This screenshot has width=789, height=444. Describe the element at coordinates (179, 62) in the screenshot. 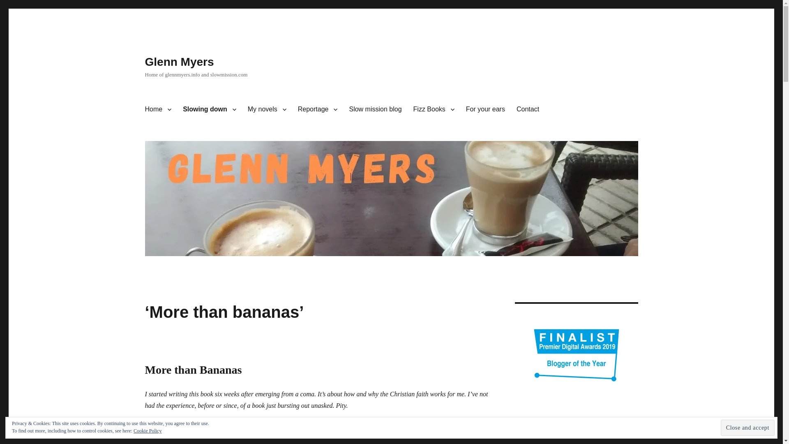

I see `Glenn Myers` at that location.